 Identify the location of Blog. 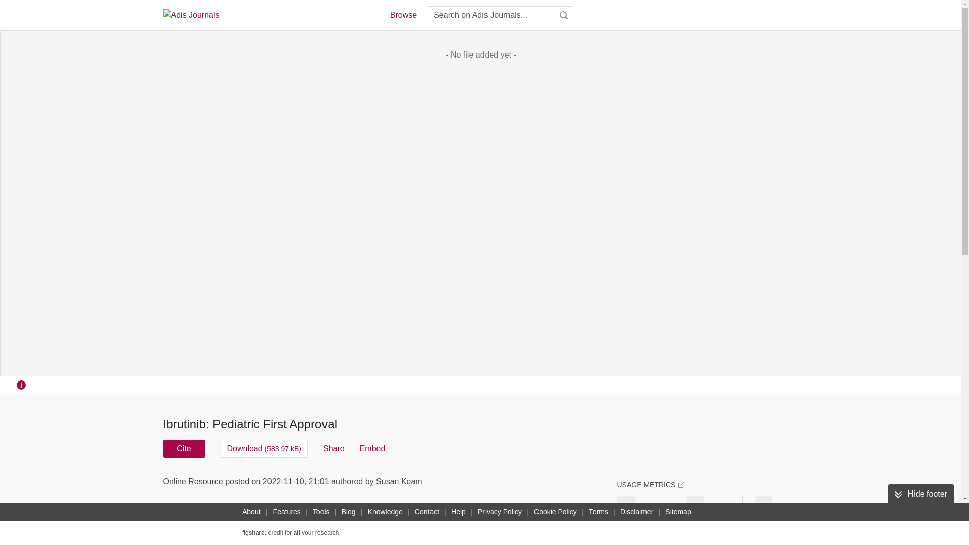
(348, 512).